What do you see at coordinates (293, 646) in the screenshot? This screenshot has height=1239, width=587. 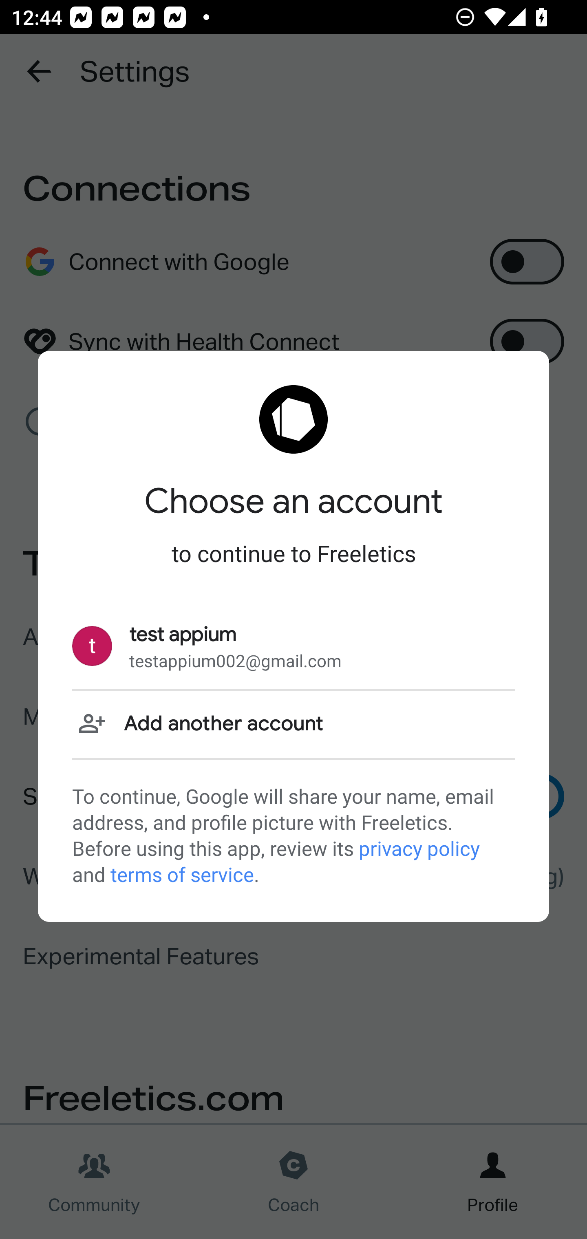 I see `test appium testappium002@gmail.com` at bounding box center [293, 646].